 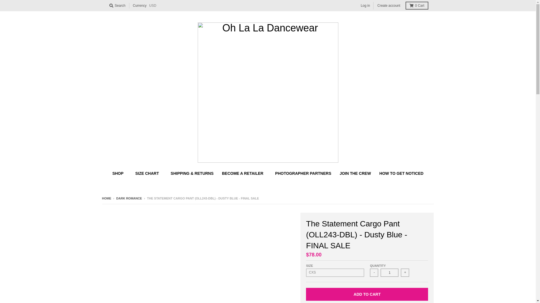 What do you see at coordinates (389, 273) in the screenshot?
I see `1` at bounding box center [389, 273].